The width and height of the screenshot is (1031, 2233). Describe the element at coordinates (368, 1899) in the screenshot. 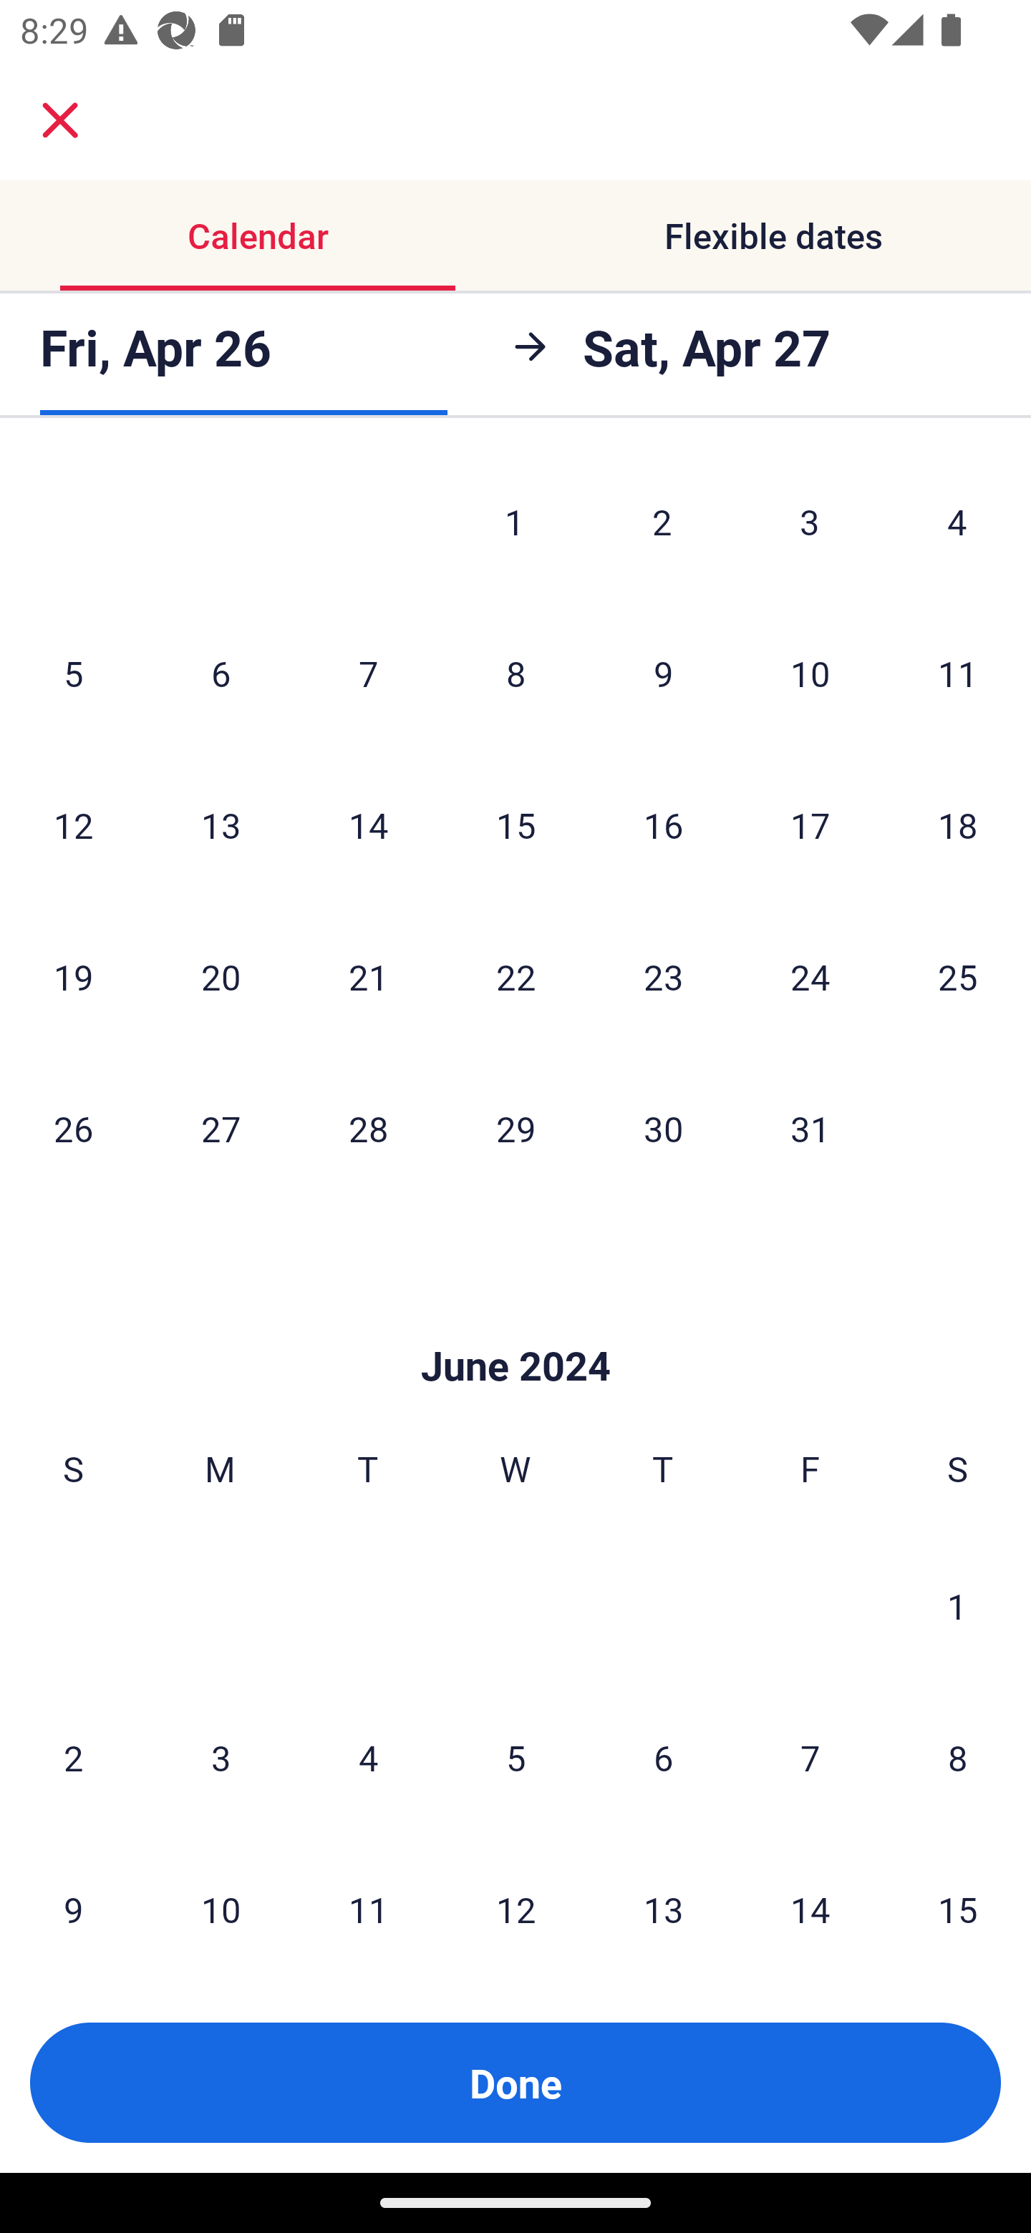

I see `11 Tuesday, June 11, 2024` at that location.